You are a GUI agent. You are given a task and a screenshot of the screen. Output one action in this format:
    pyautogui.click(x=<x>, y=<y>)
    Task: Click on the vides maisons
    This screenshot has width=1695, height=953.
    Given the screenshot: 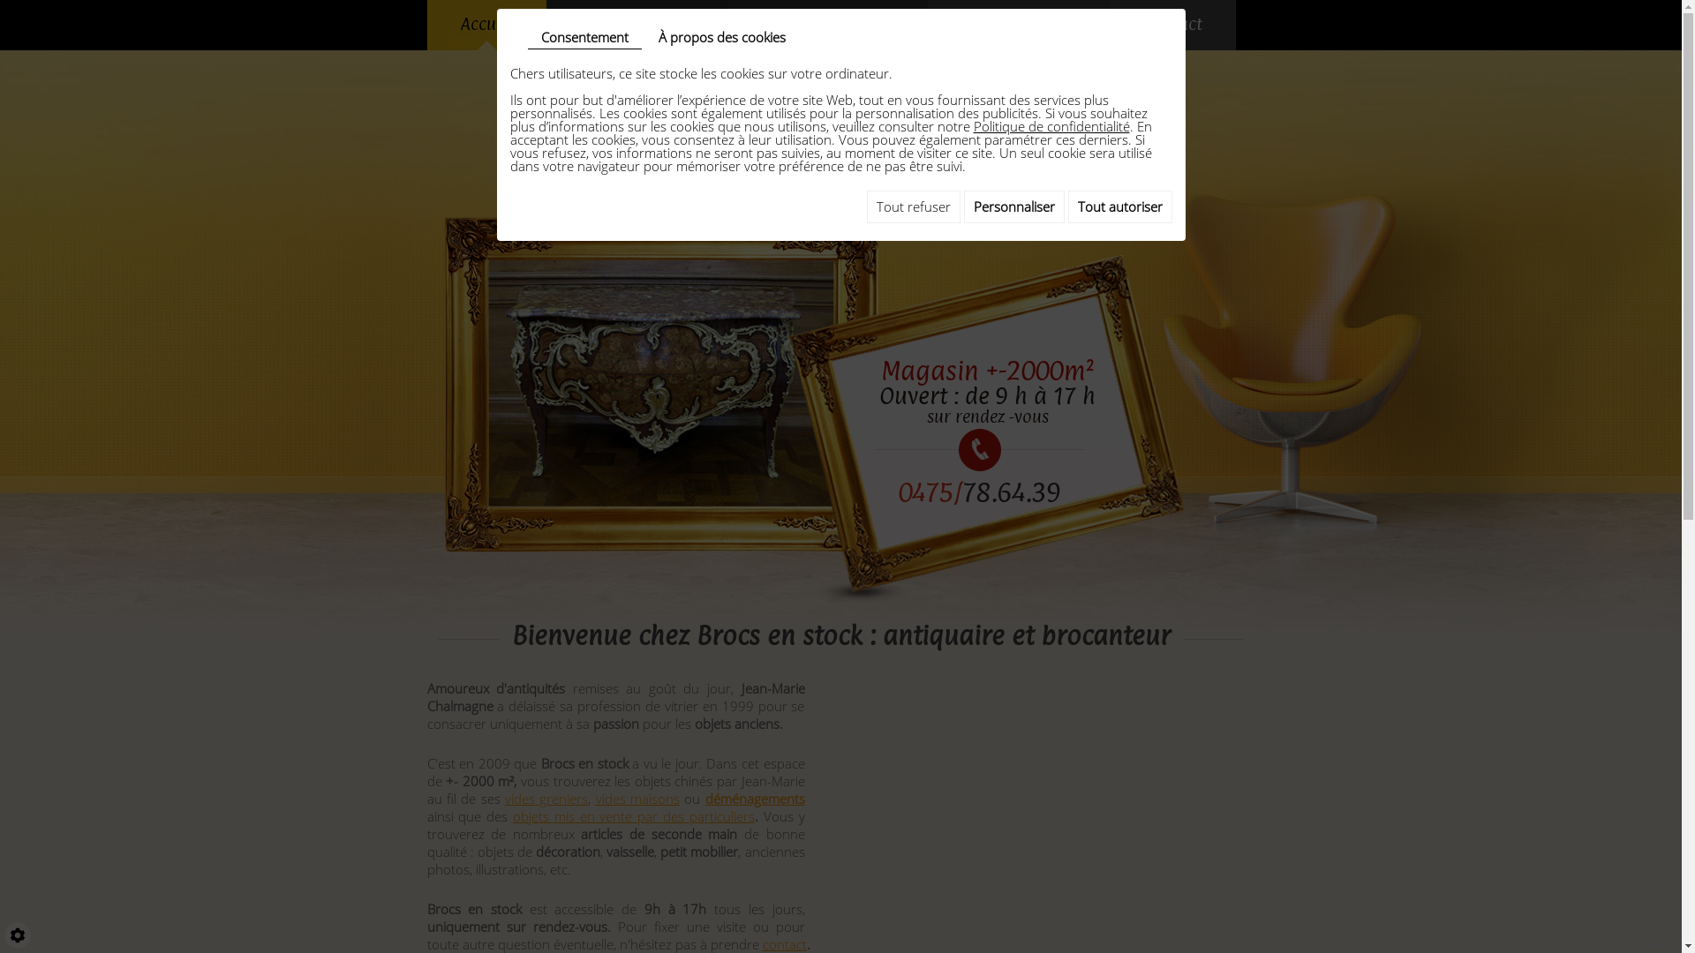 What is the action you would take?
    pyautogui.click(x=637, y=799)
    